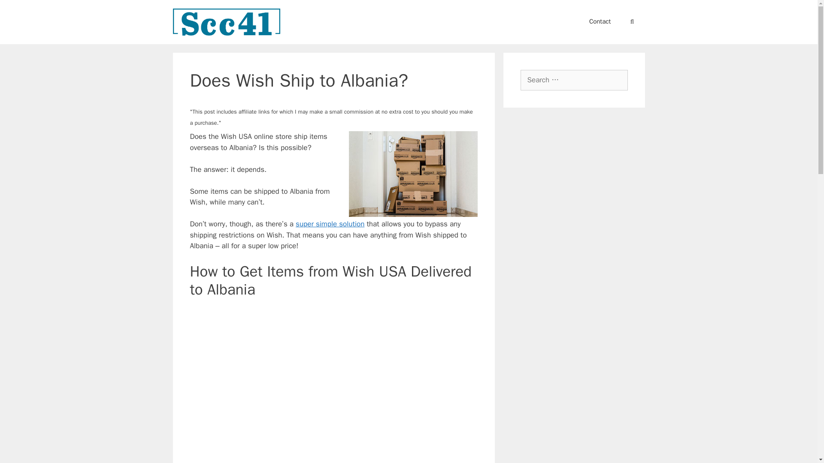 The height and width of the screenshot is (463, 824). I want to click on super simple solution, so click(330, 224).